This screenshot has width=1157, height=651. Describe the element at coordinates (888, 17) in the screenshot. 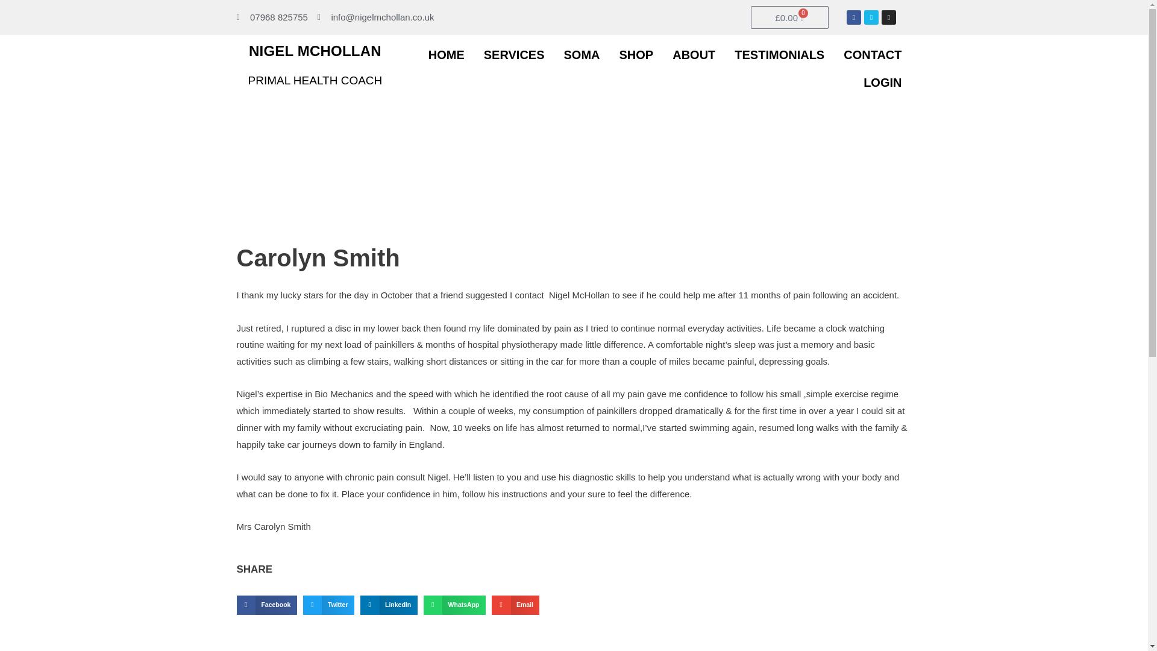

I see `Instagram` at that location.